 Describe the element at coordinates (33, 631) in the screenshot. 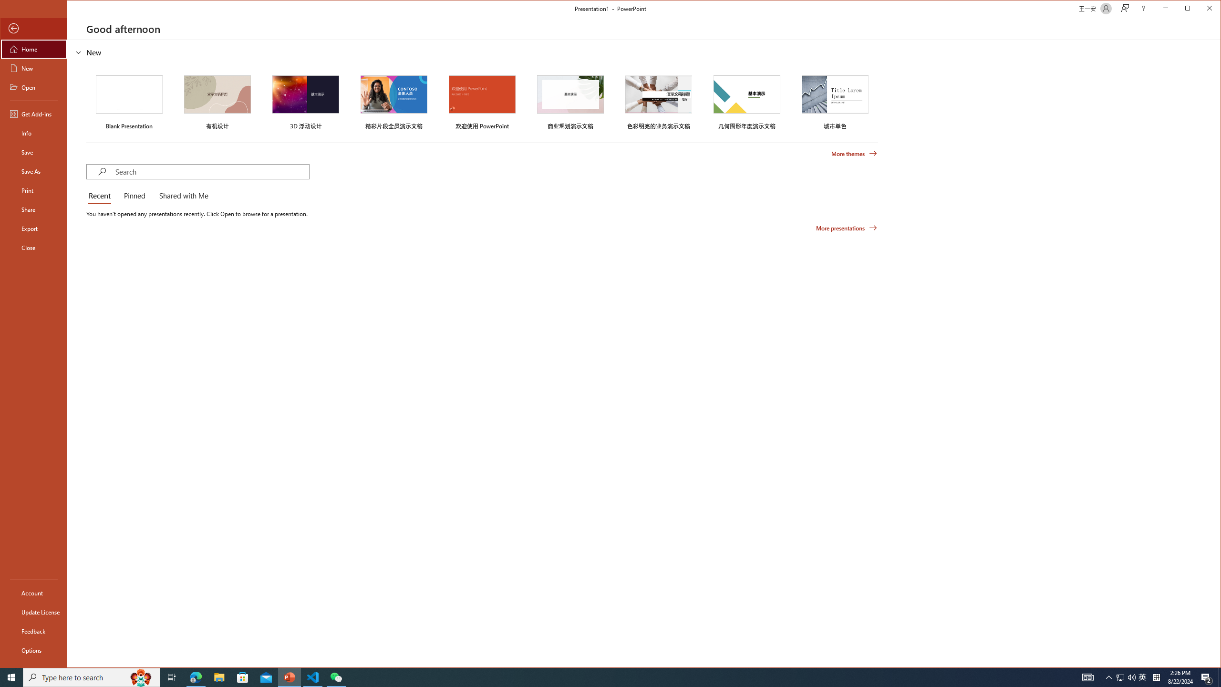

I see `Feedback` at that location.